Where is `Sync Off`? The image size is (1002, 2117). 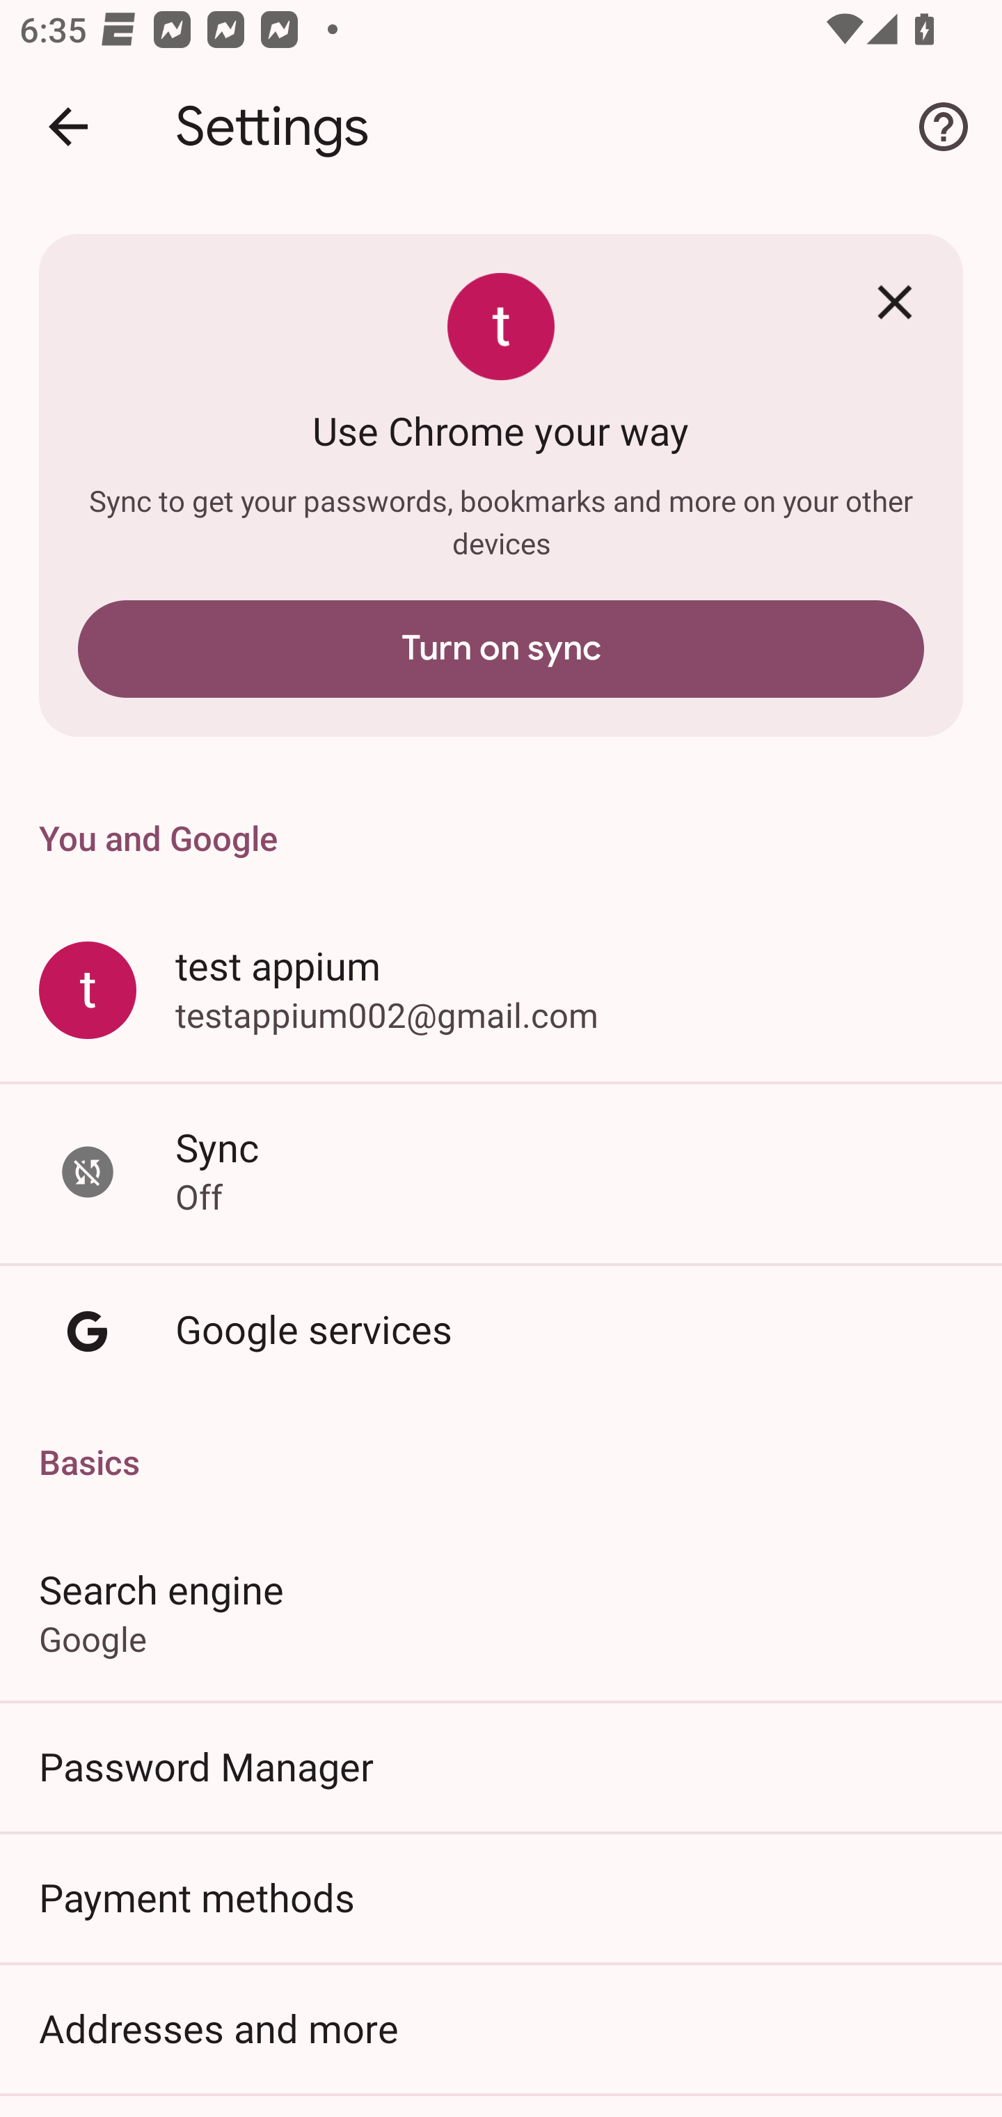 Sync Off is located at coordinates (501, 1173).